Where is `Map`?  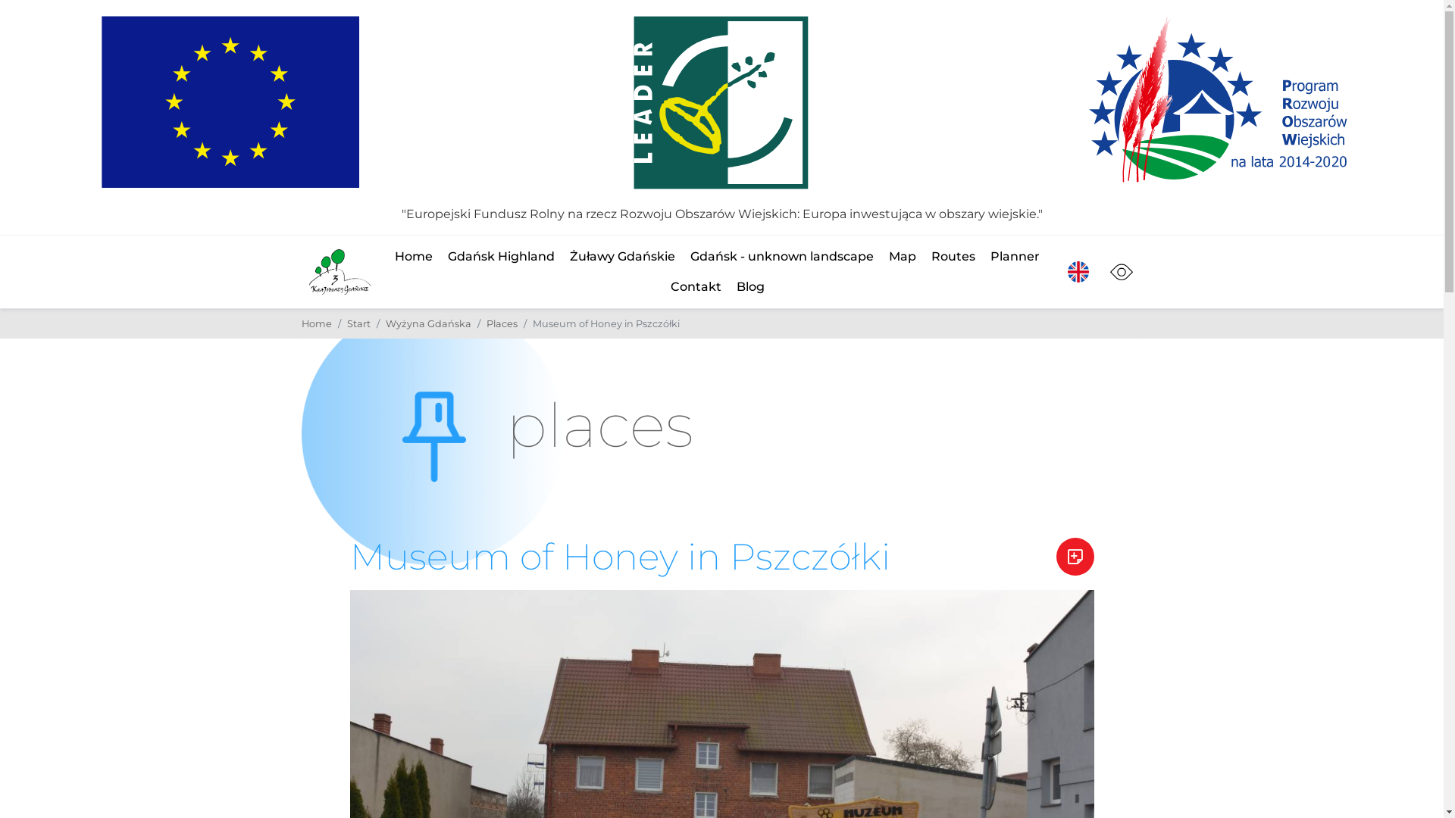
Map is located at coordinates (903, 257).